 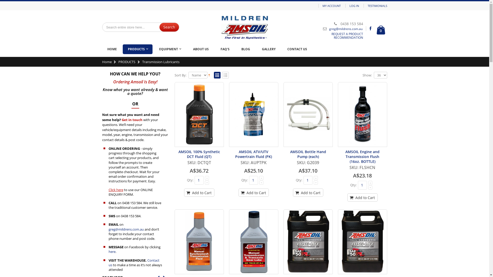 I want to click on AMSOIL Bottle Hand Pump (each), so click(x=308, y=154).